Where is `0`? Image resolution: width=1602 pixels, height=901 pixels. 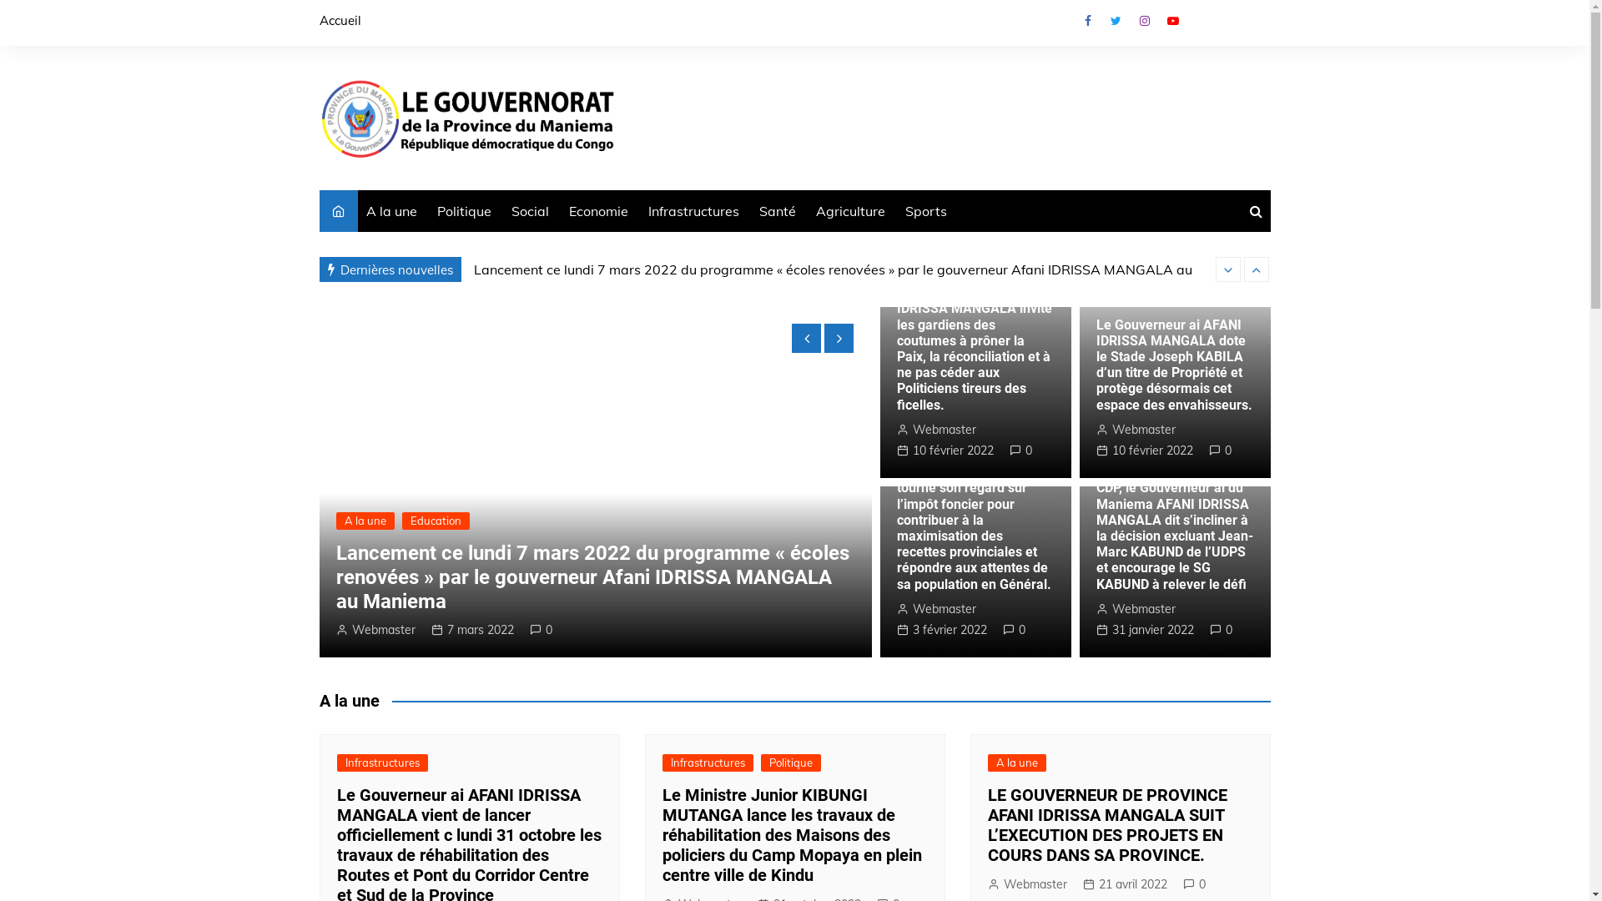
0 is located at coordinates (536, 630).